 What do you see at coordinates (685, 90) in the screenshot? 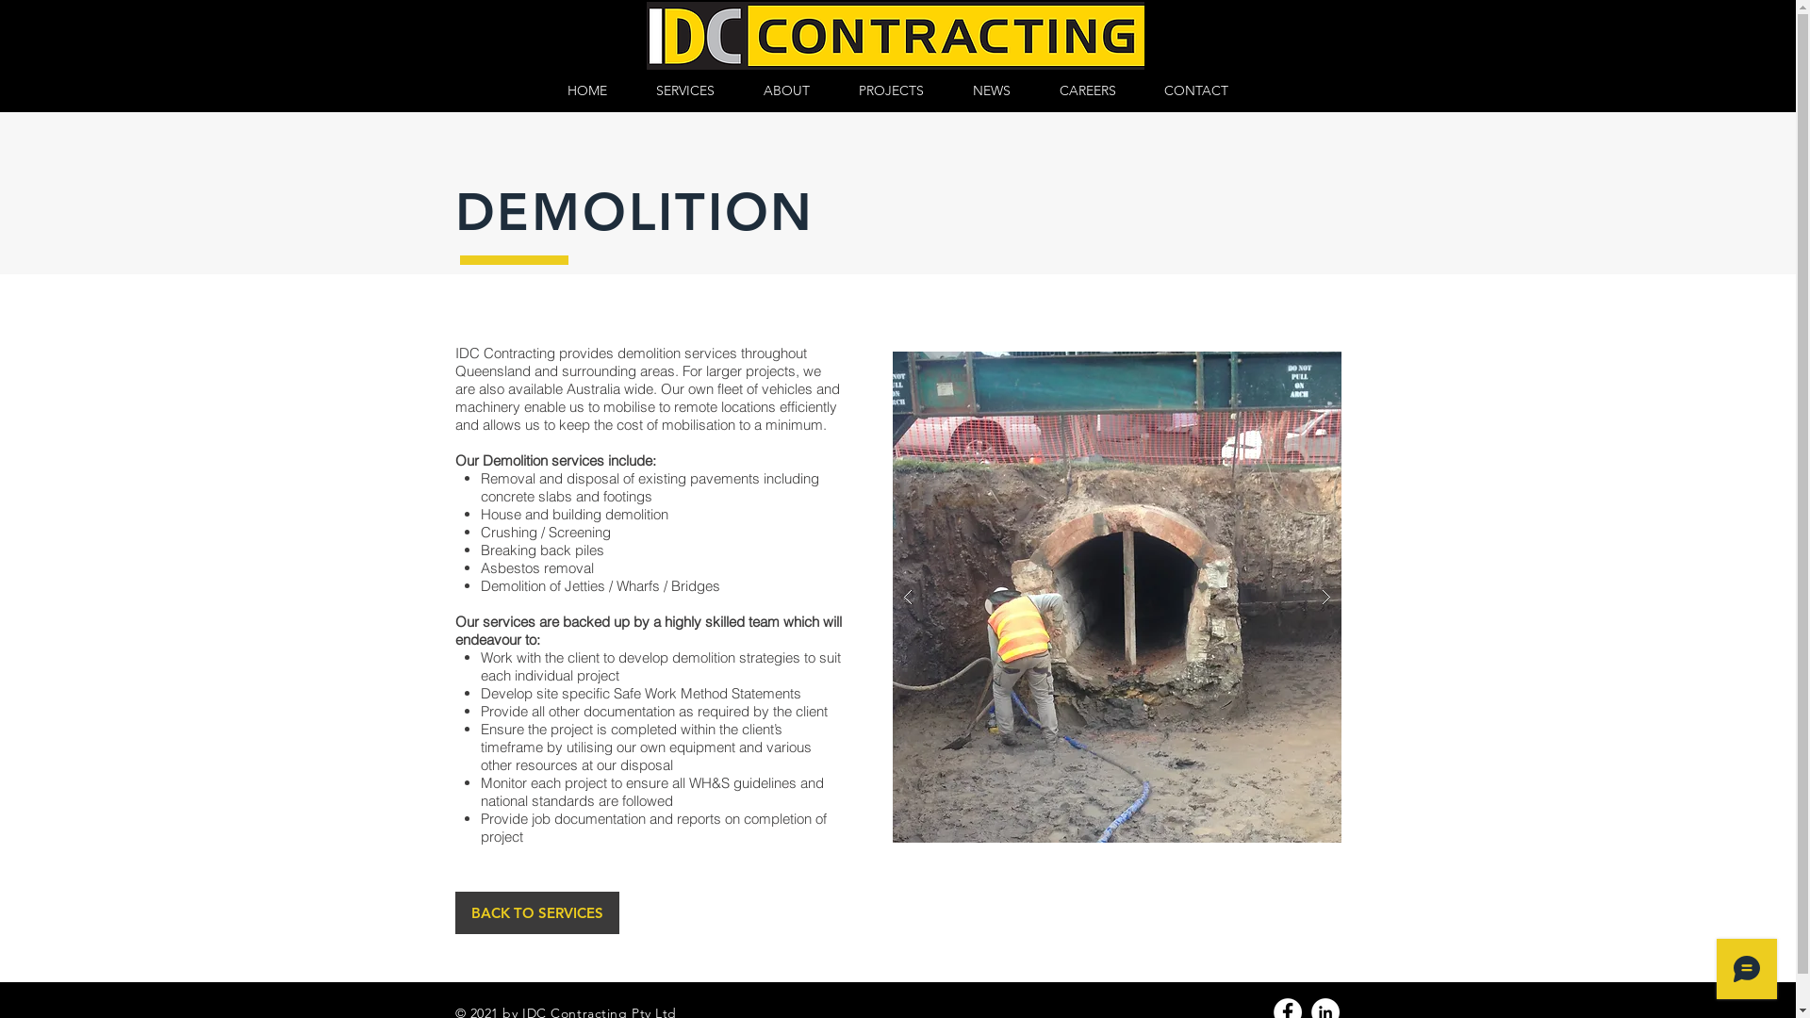
I see `SERVICES` at bounding box center [685, 90].